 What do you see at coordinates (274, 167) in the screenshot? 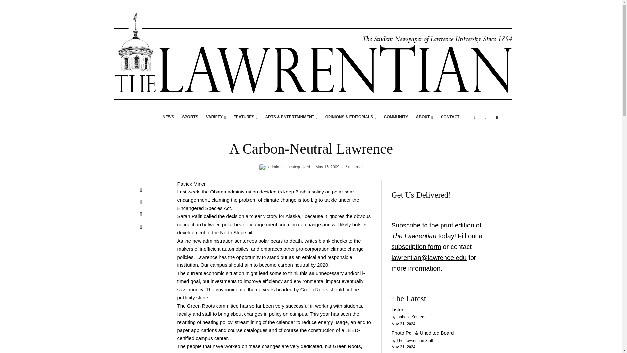
I see `Posts by admin` at bounding box center [274, 167].